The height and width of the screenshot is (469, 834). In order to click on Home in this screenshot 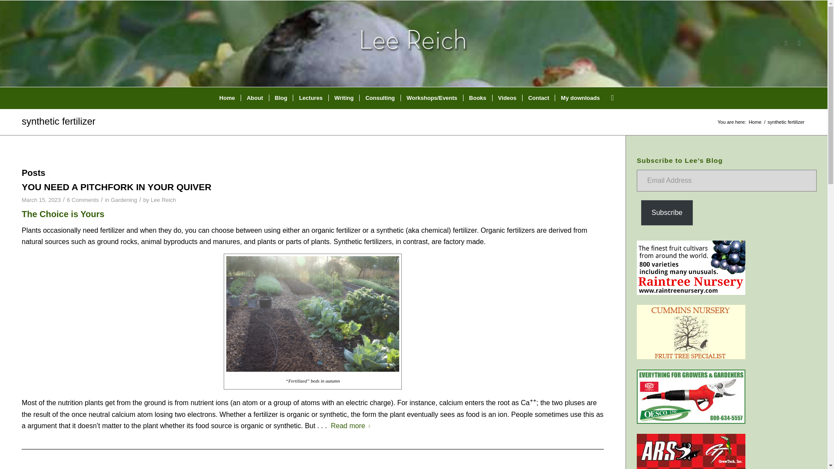, I will do `click(227, 98)`.